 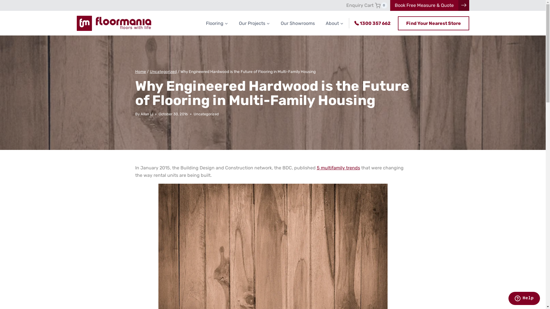 I want to click on Our Projects, so click(x=254, y=23).